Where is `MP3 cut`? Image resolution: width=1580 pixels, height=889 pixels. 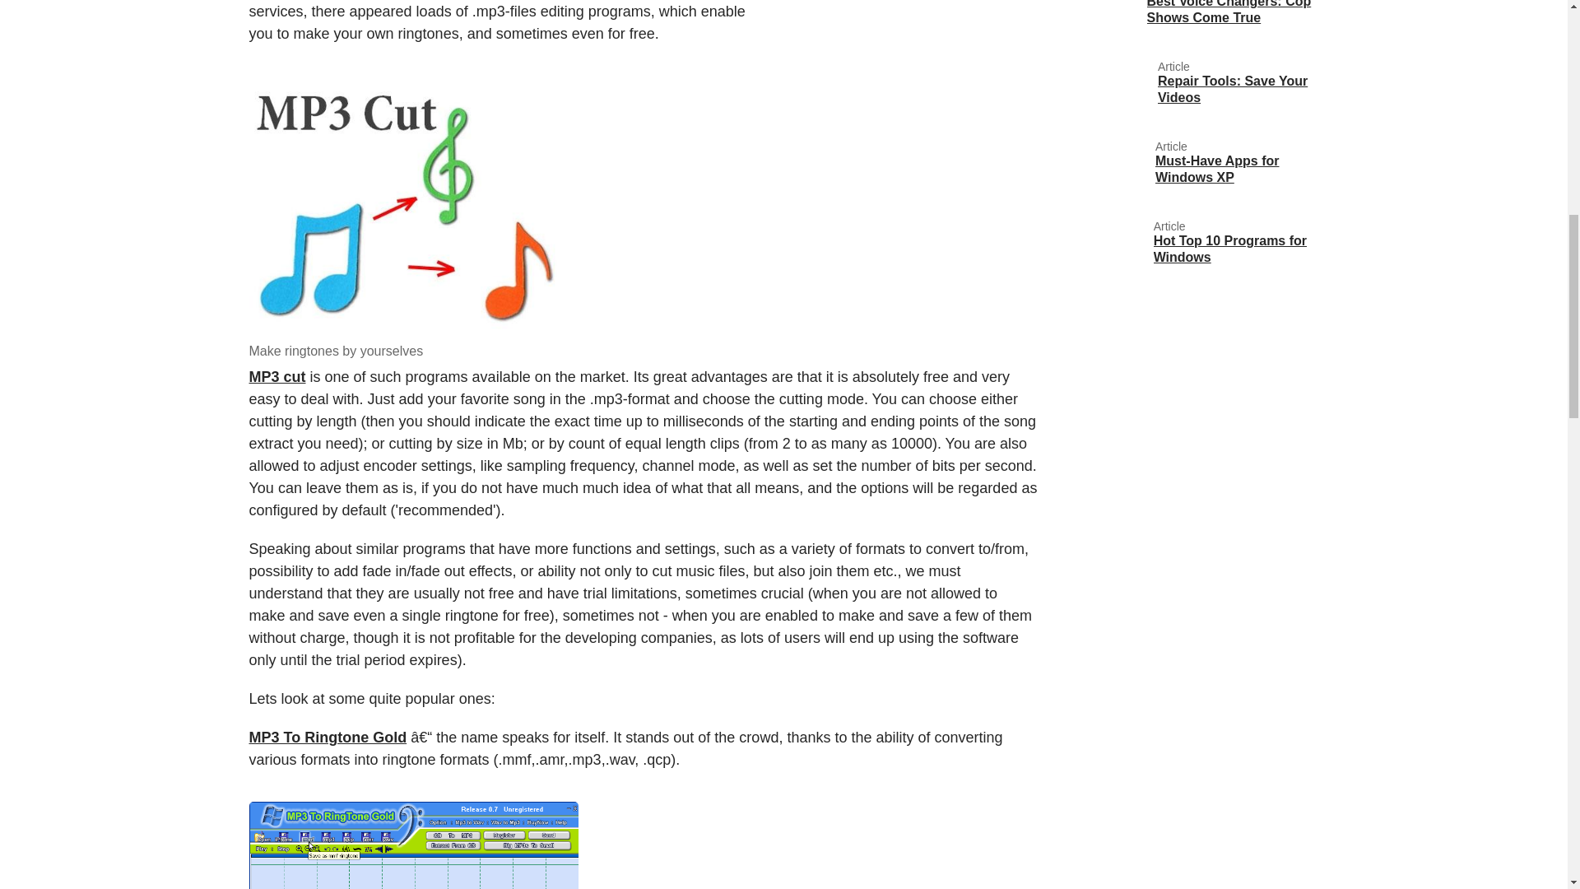
MP3 cut is located at coordinates (276, 377).